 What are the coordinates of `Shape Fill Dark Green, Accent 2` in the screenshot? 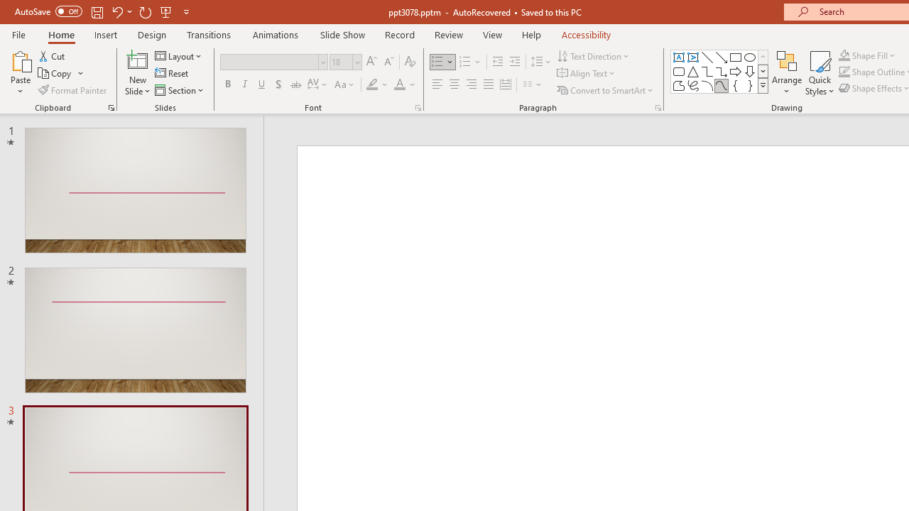 It's located at (844, 55).